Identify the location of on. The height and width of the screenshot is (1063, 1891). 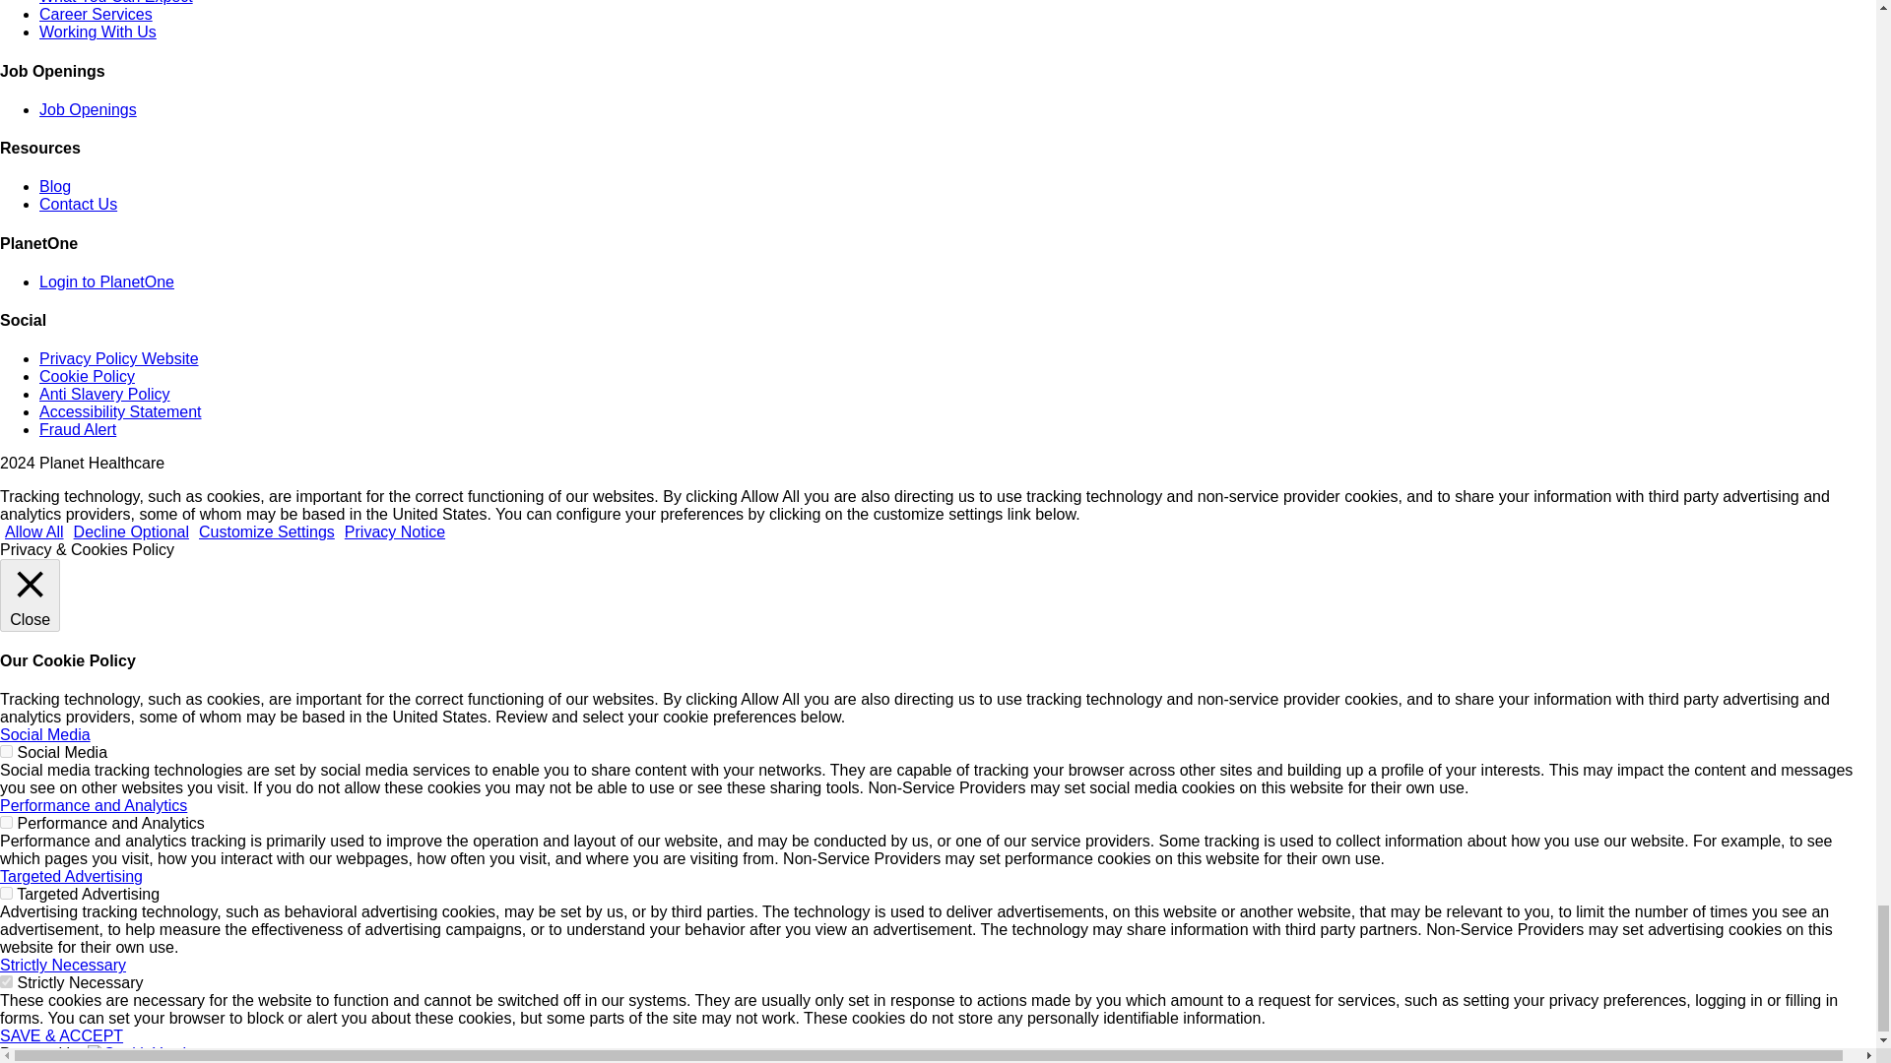
(6, 892).